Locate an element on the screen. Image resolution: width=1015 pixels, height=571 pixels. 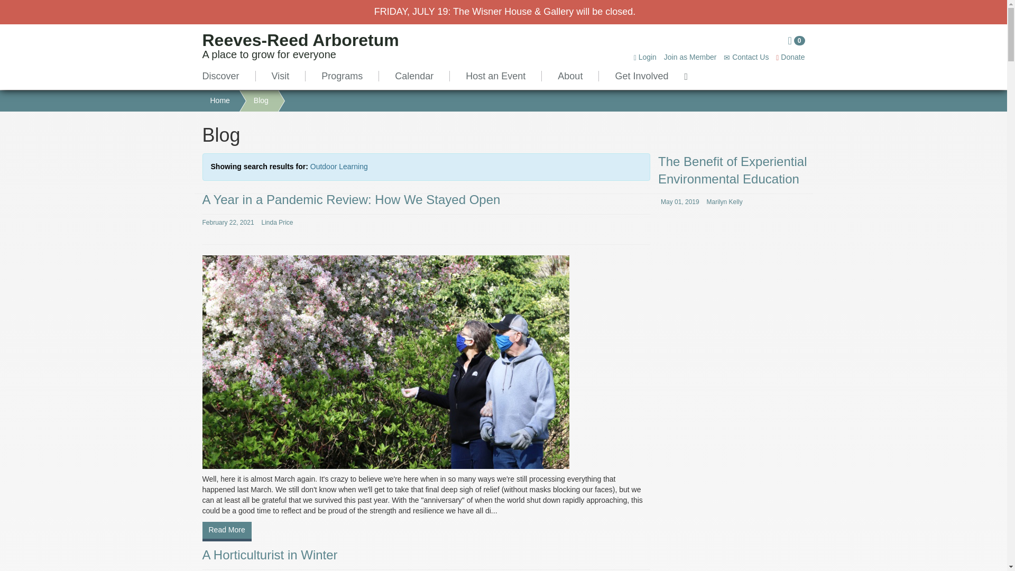
0 is located at coordinates (745, 57).